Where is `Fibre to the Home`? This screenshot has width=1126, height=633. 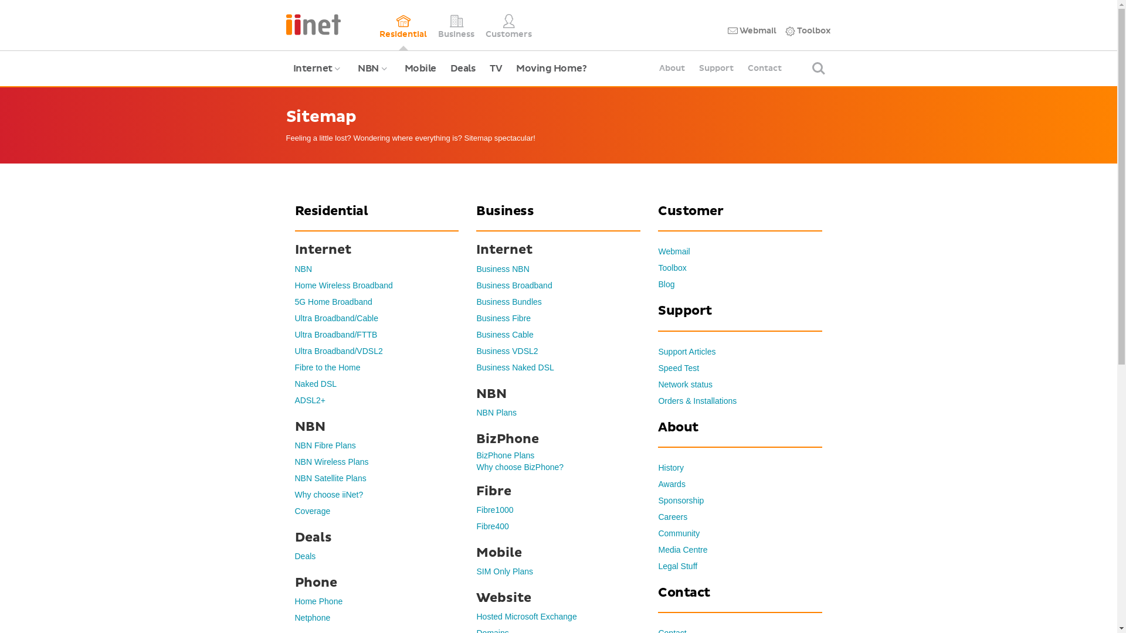
Fibre to the Home is located at coordinates (327, 367).